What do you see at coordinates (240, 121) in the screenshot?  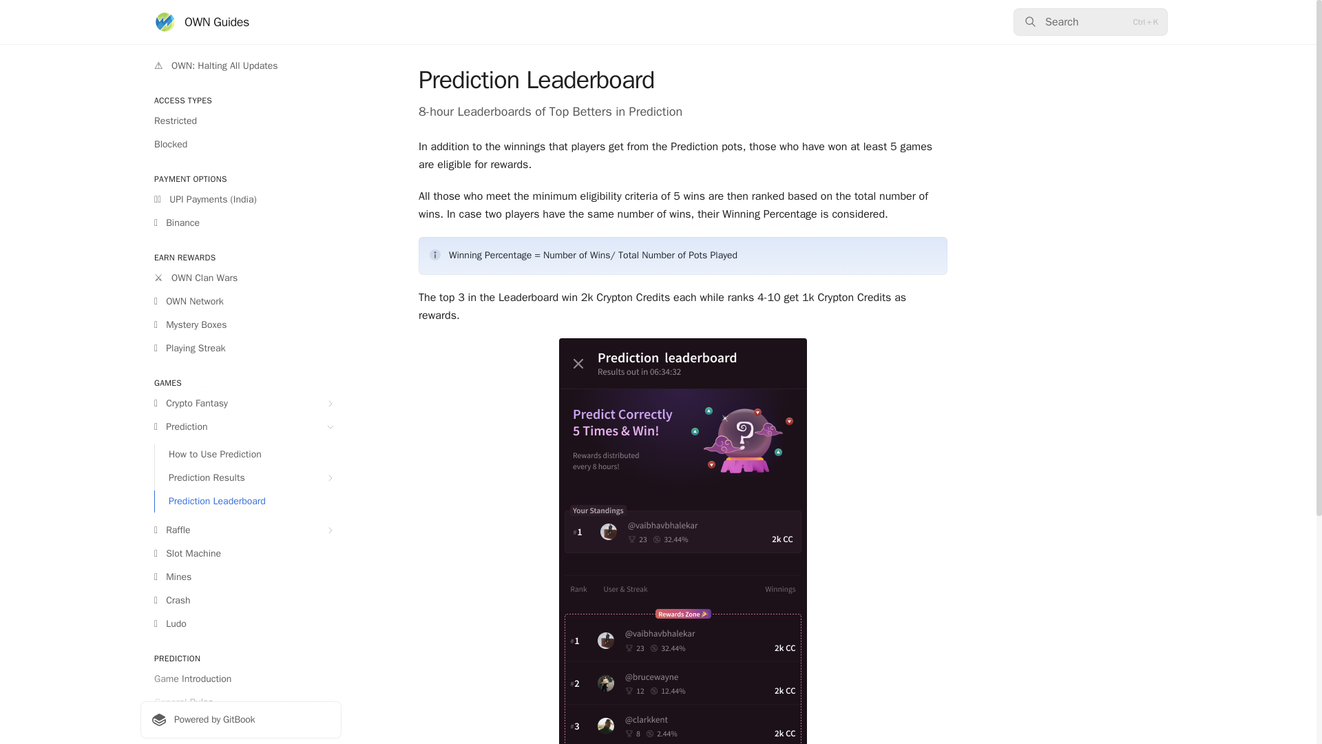 I see `Restricted` at bounding box center [240, 121].